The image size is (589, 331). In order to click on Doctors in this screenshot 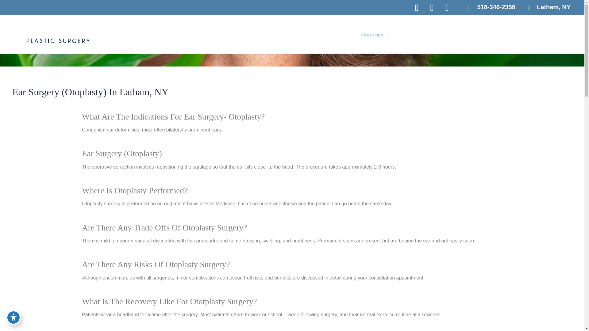, I will do `click(327, 35)`.